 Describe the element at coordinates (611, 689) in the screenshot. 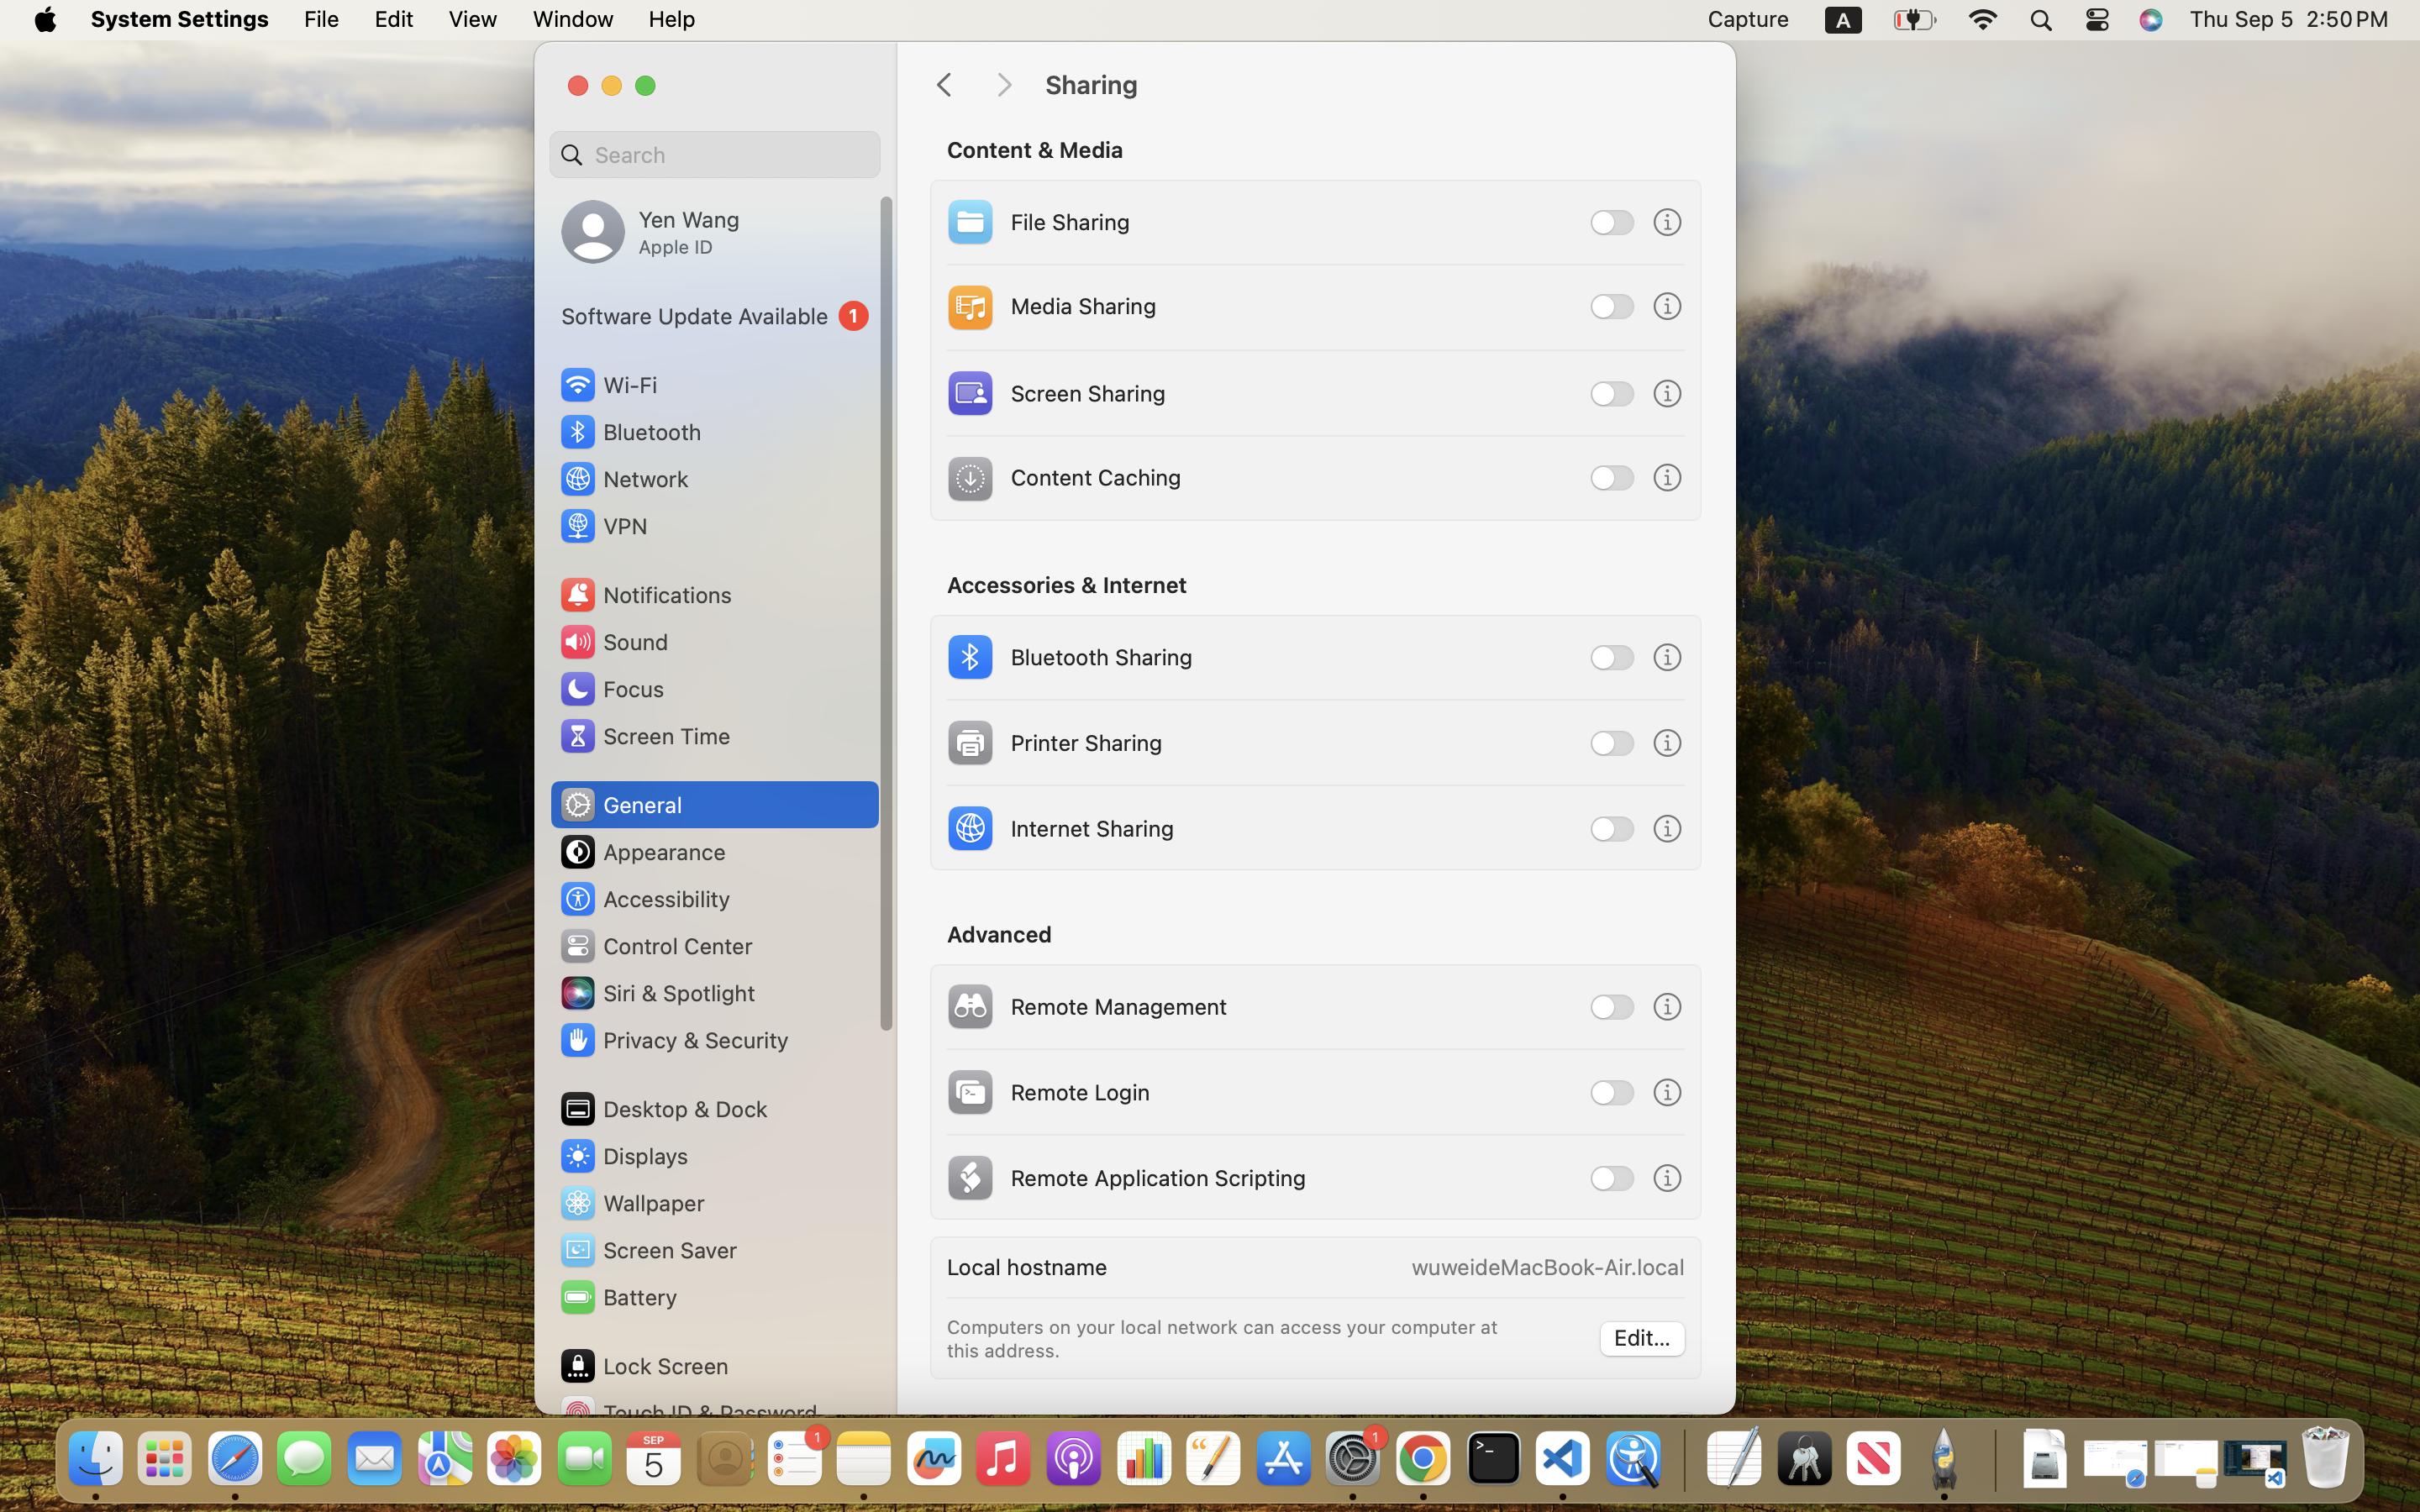

I see `Focus` at that location.